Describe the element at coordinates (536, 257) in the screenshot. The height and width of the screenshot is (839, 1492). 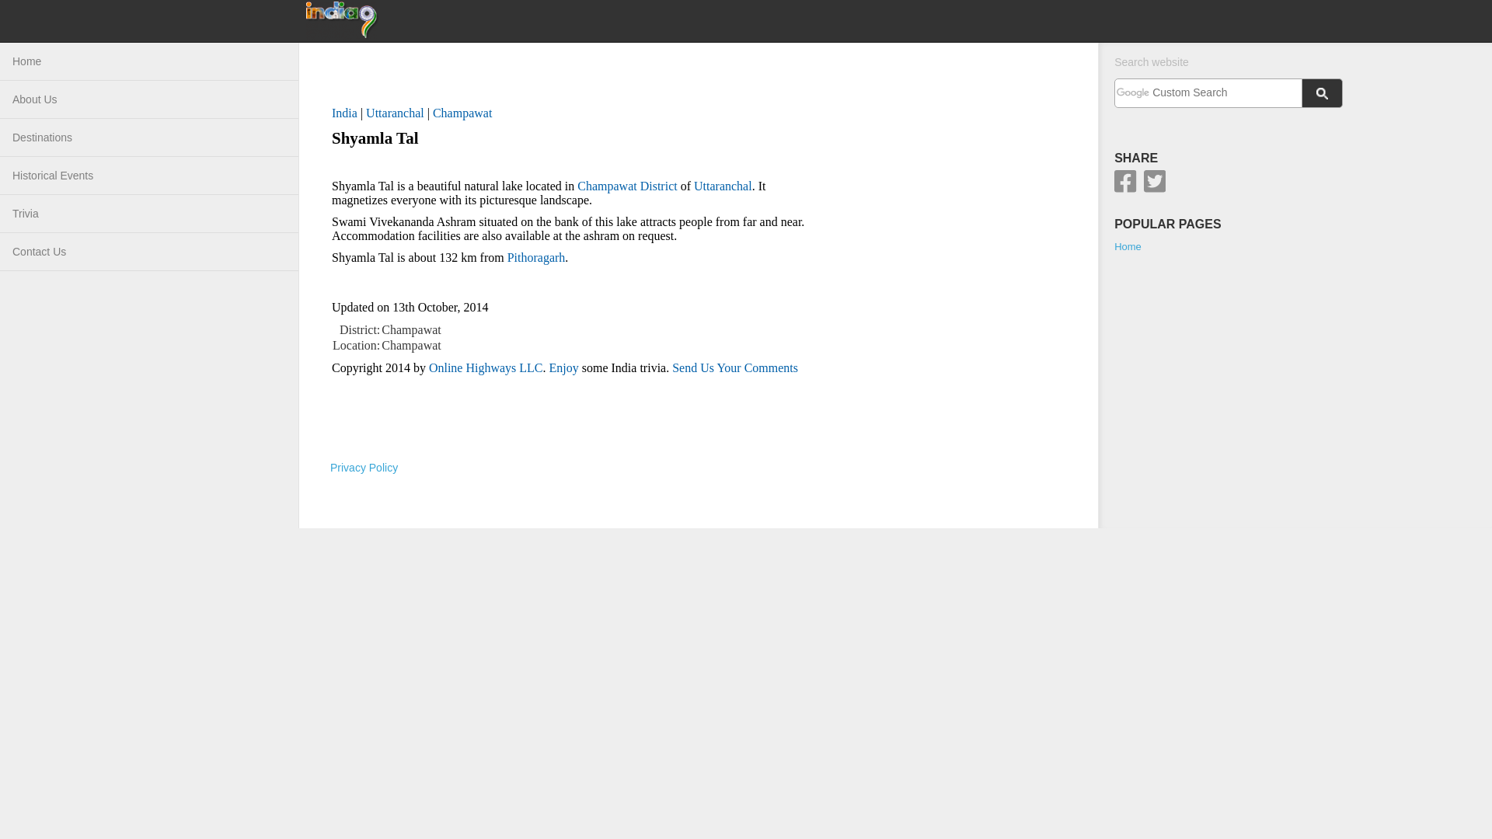
I see `Pithoragarh` at that location.